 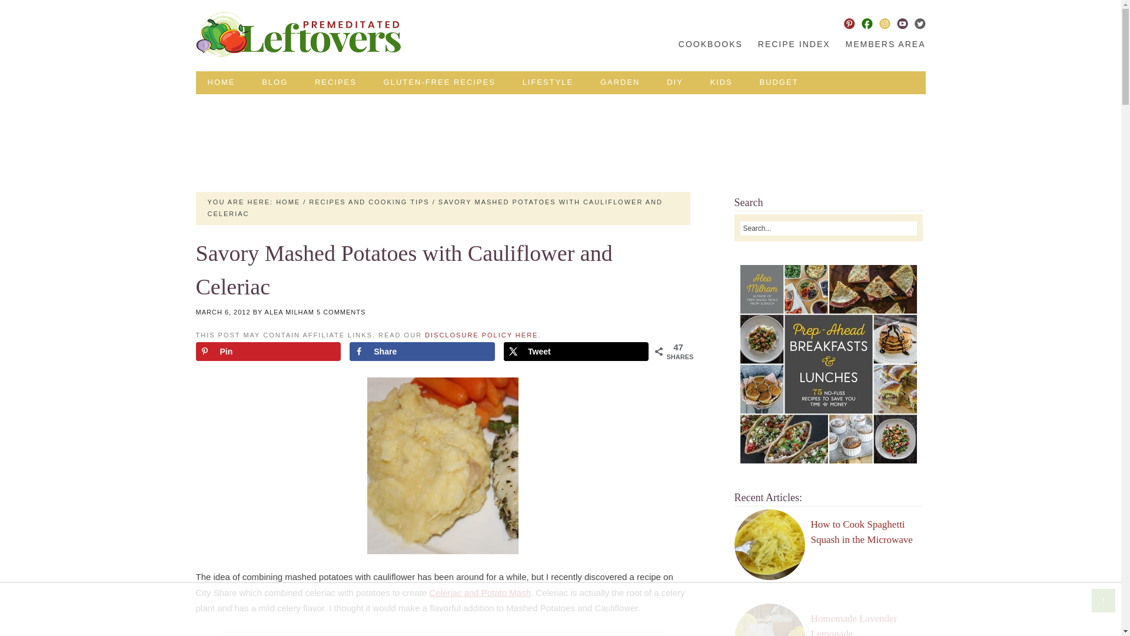 What do you see at coordinates (710, 44) in the screenshot?
I see `COOKBOOKS` at bounding box center [710, 44].